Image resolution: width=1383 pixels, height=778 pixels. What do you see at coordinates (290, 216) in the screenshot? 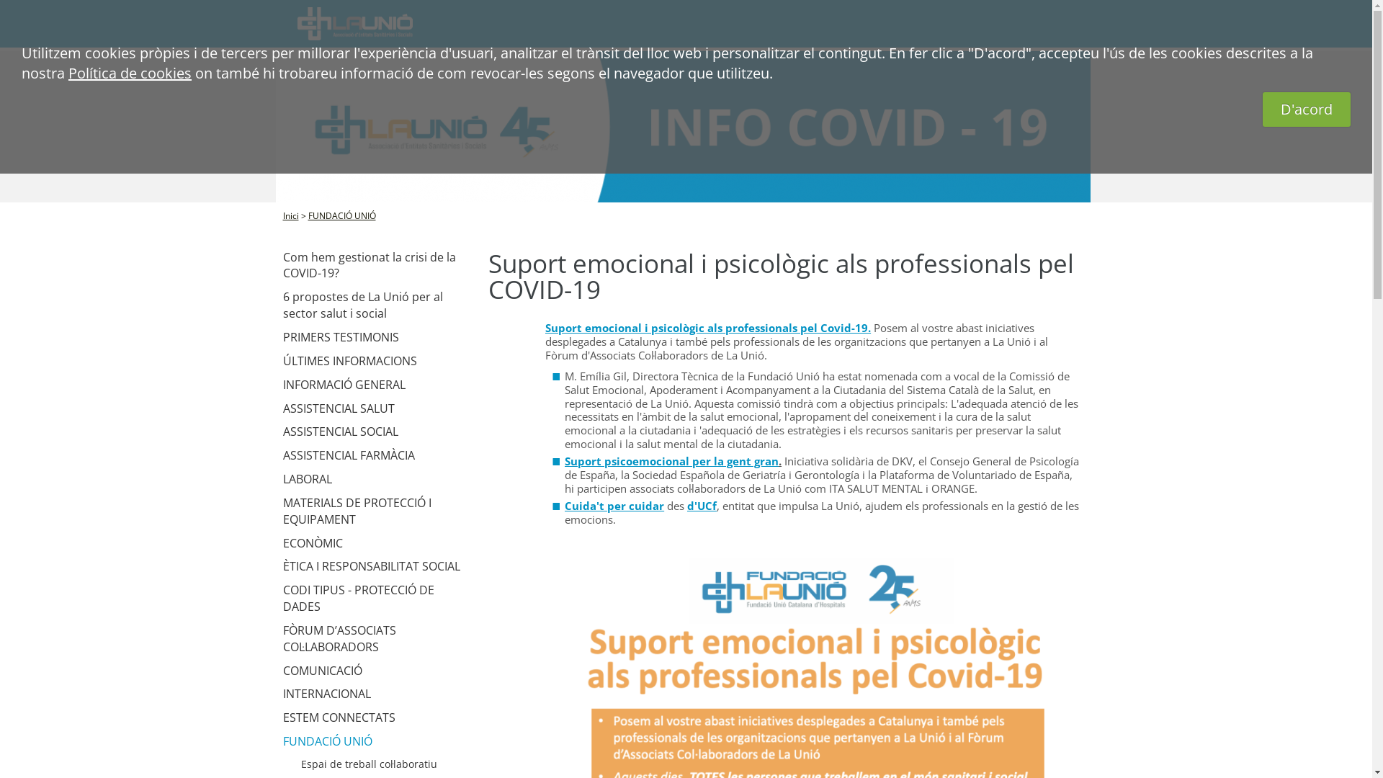
I see `Inici` at bounding box center [290, 216].